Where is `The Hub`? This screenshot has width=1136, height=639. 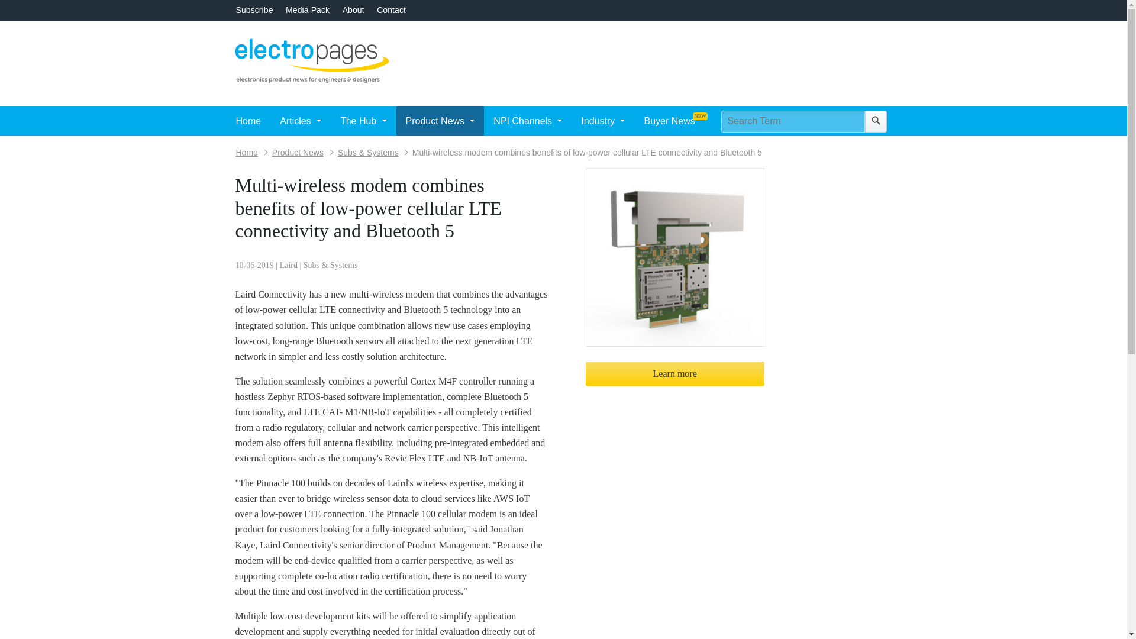
The Hub is located at coordinates (363, 121).